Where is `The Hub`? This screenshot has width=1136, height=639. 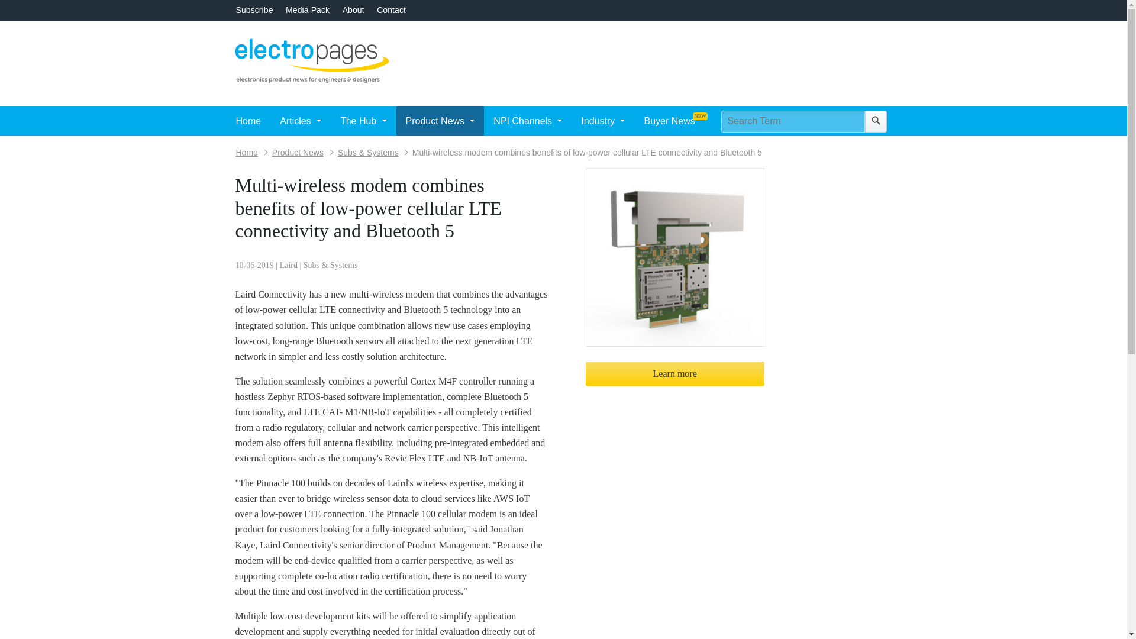
The Hub is located at coordinates (363, 121).